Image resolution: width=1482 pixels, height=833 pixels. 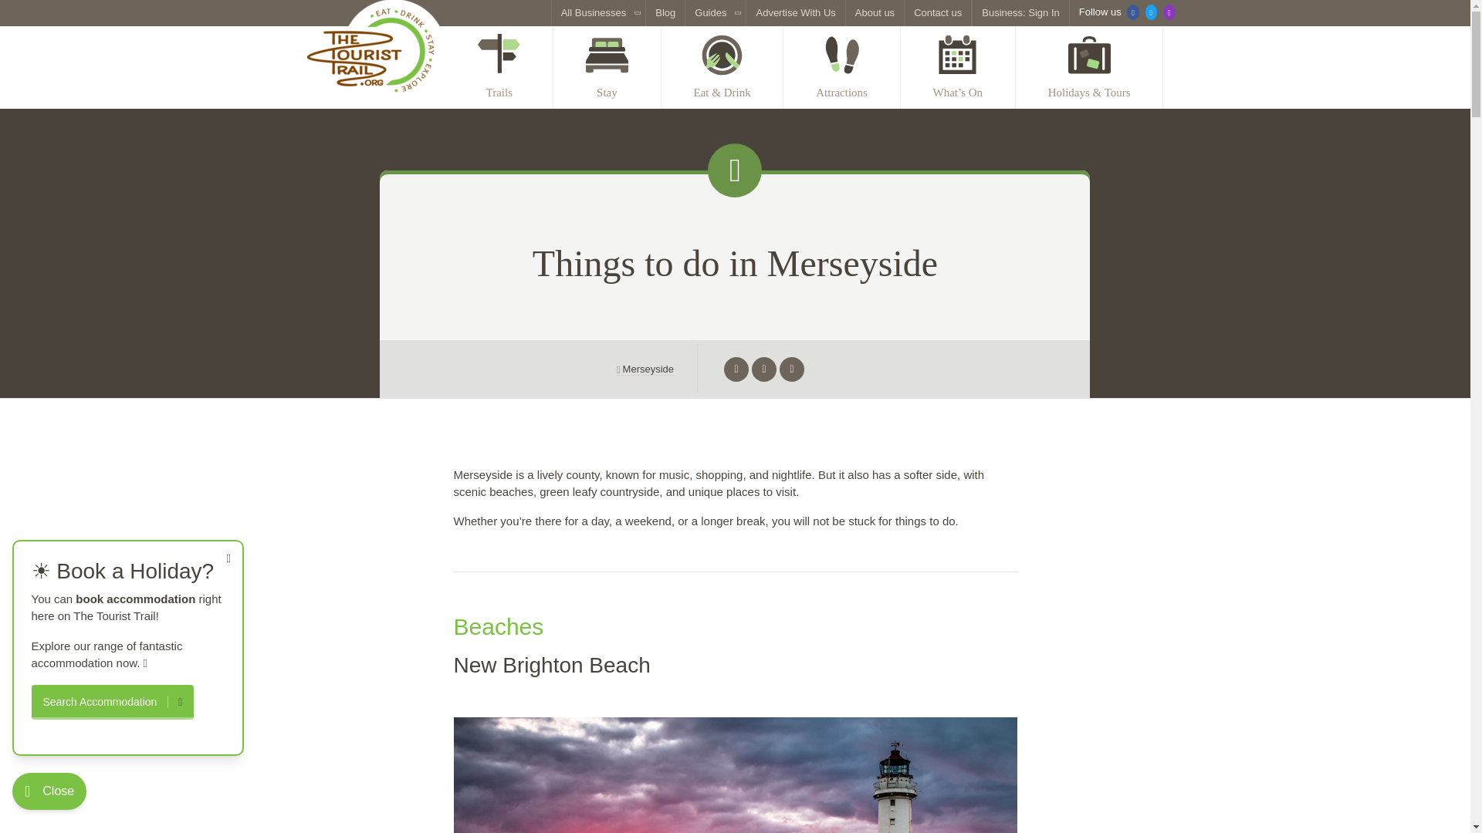 I want to click on Stay, so click(x=607, y=67).